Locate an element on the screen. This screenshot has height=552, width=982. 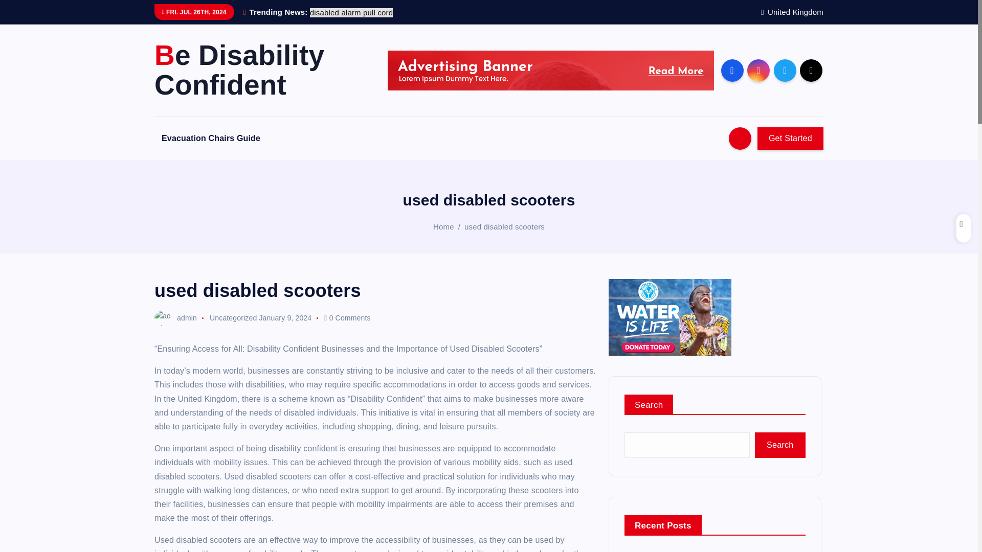
Search is located at coordinates (780, 445).